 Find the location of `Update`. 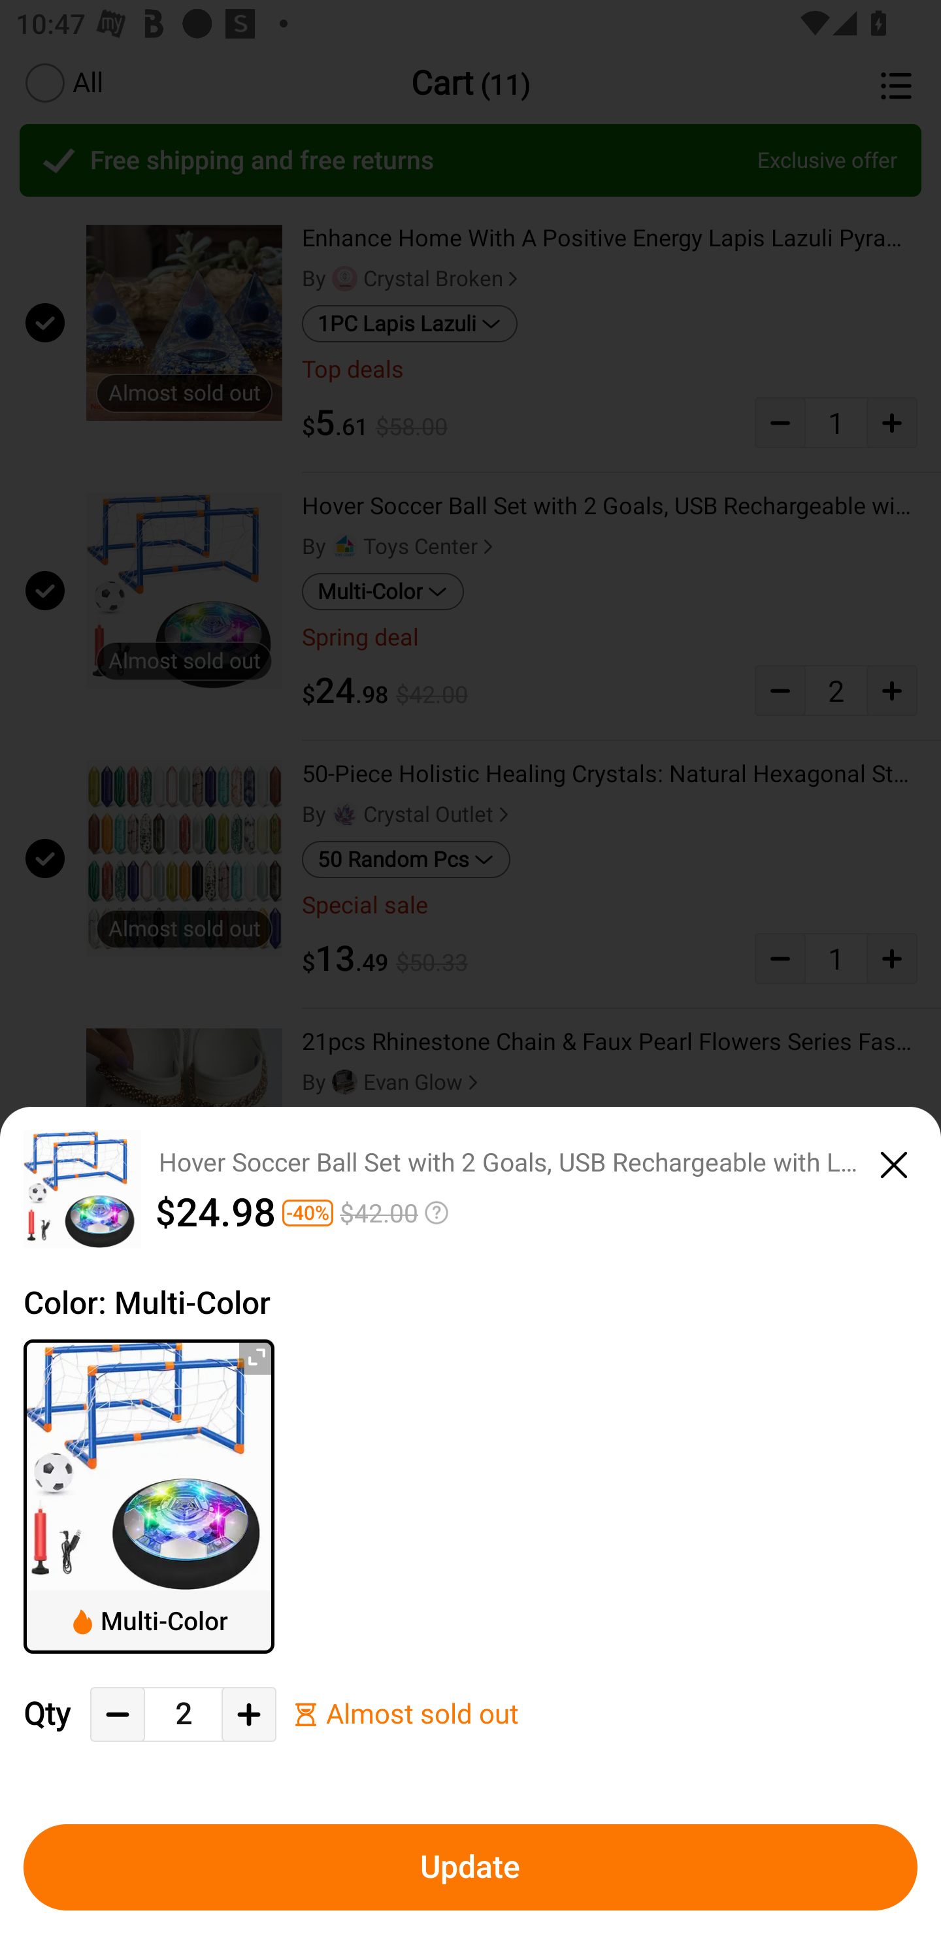

Update is located at coordinates (470, 1867).